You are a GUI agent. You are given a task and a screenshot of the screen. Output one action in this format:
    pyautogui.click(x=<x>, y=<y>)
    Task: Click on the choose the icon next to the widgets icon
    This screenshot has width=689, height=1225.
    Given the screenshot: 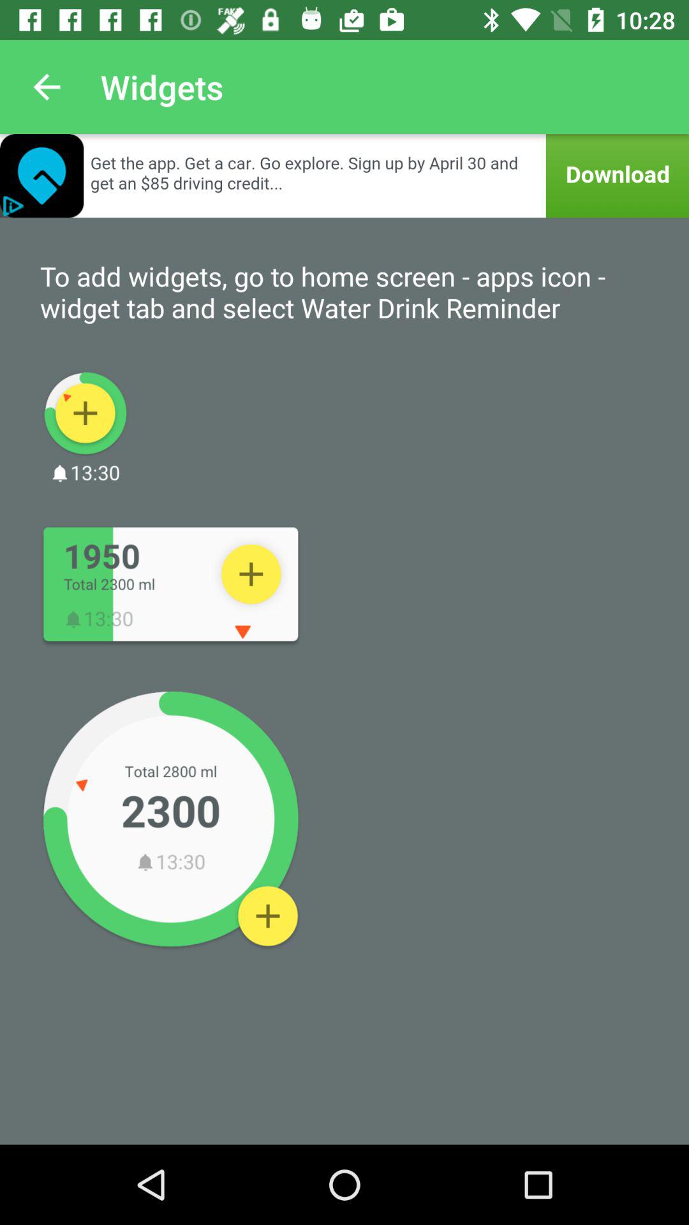 What is the action you would take?
    pyautogui.click(x=47, y=87)
    